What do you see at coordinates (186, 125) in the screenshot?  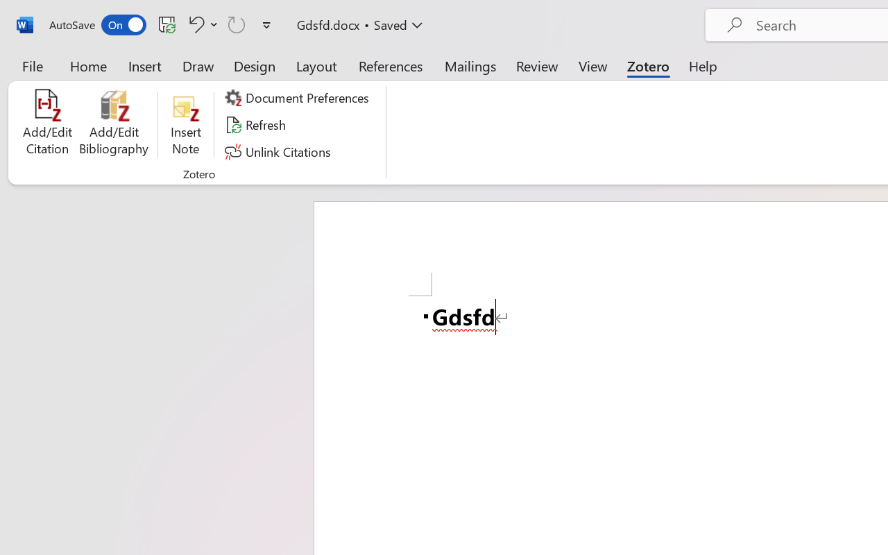 I see `Insert Note` at bounding box center [186, 125].